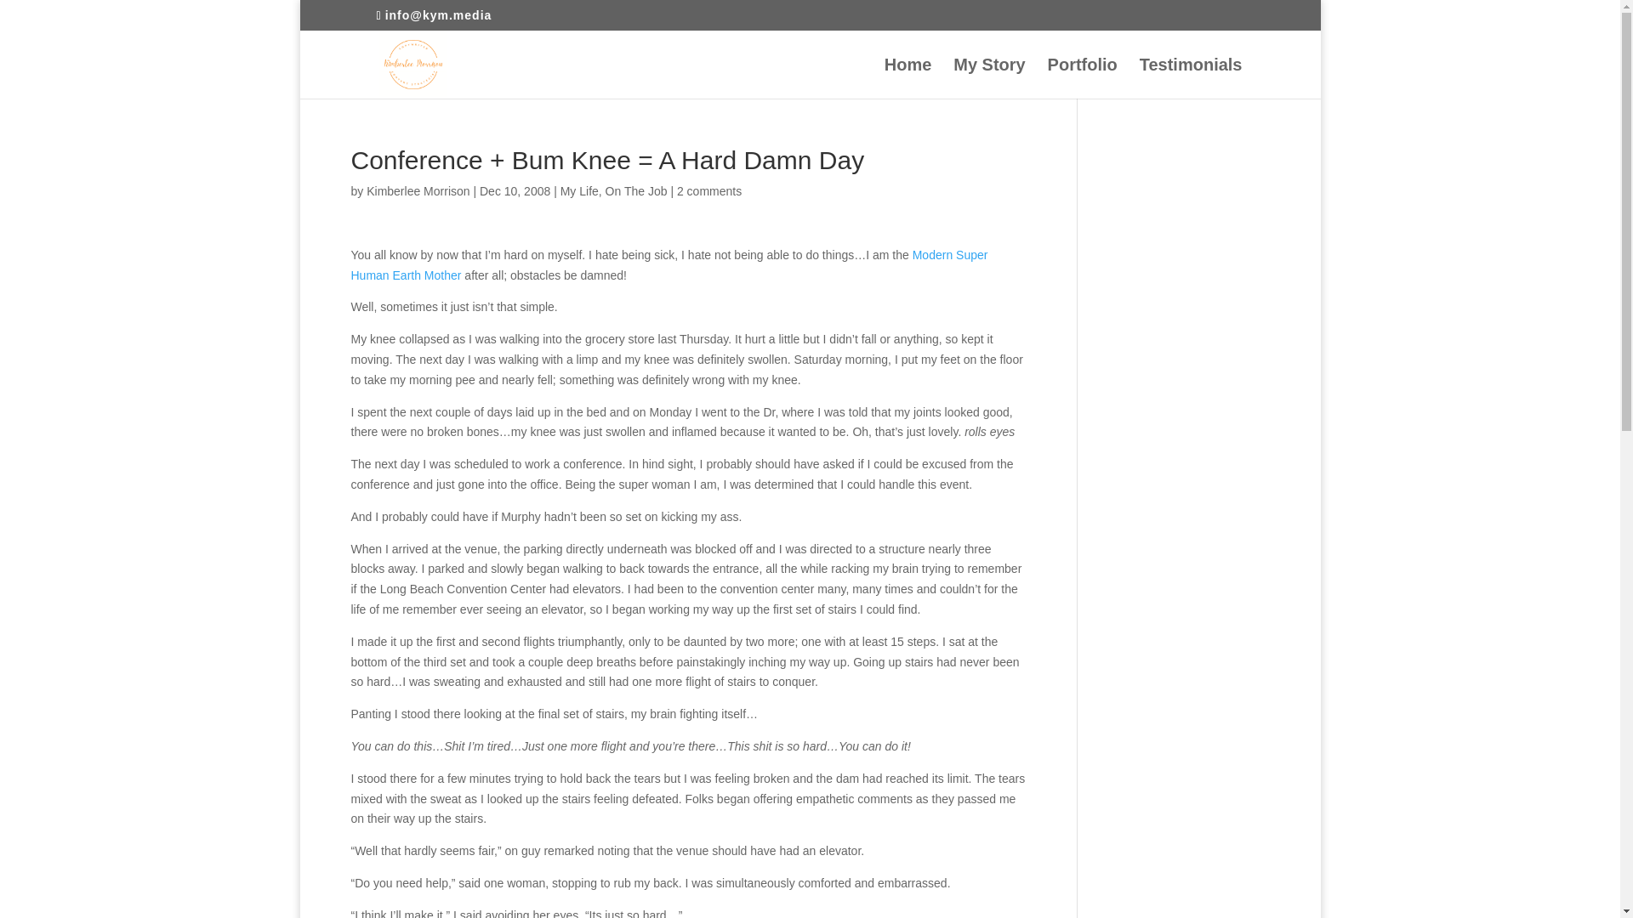 This screenshot has width=1633, height=918. What do you see at coordinates (418, 191) in the screenshot?
I see `Kimberlee Morrison` at bounding box center [418, 191].